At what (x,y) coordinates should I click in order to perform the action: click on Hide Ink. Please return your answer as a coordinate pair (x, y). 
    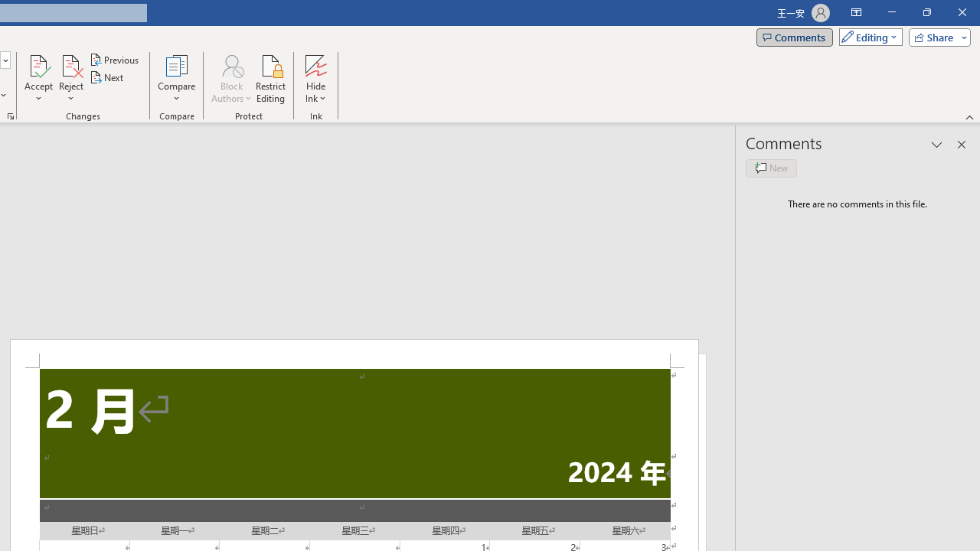
    Looking at the image, I should click on (315, 78).